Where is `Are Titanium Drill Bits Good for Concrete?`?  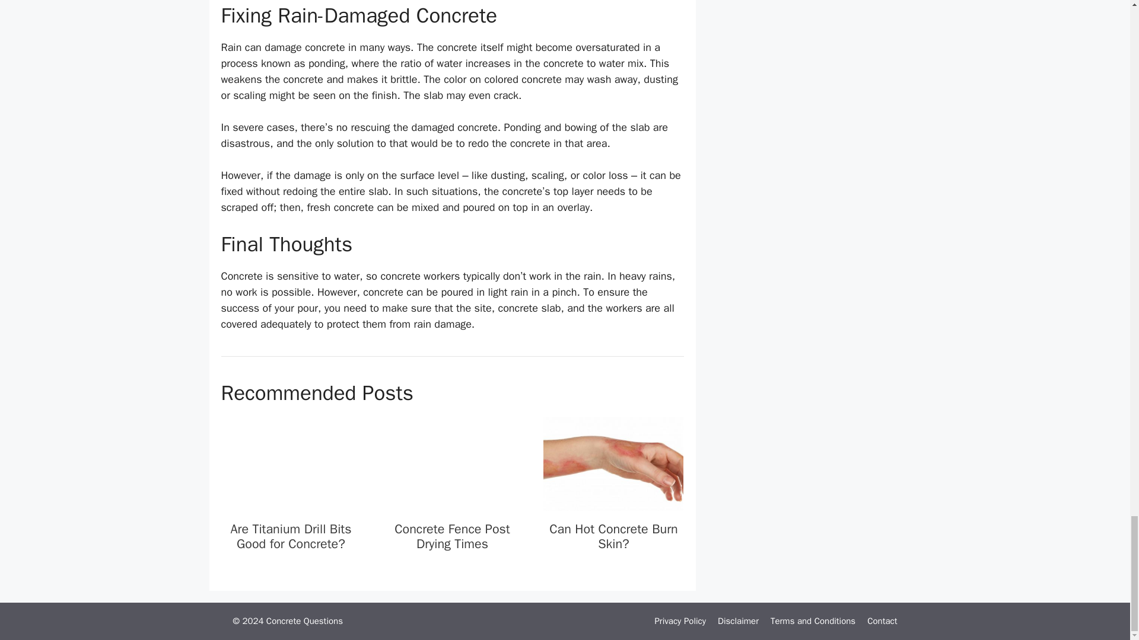
Are Titanium Drill Bits Good for Concrete? is located at coordinates (291, 501).